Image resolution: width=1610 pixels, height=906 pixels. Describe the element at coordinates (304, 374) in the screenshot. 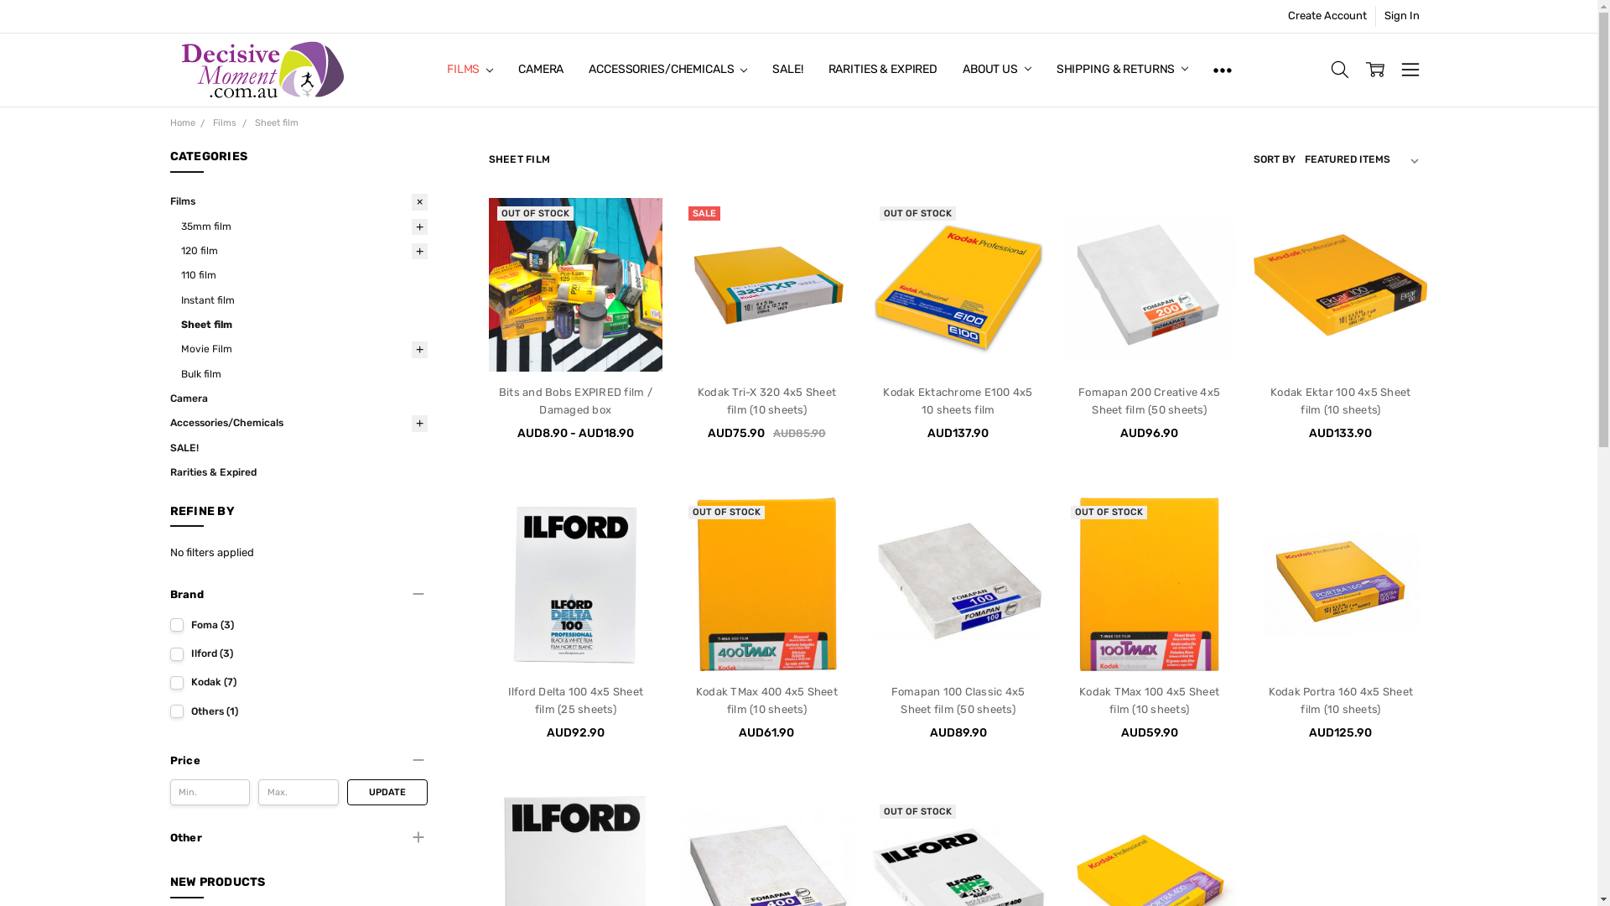

I see `Bulk film` at that location.